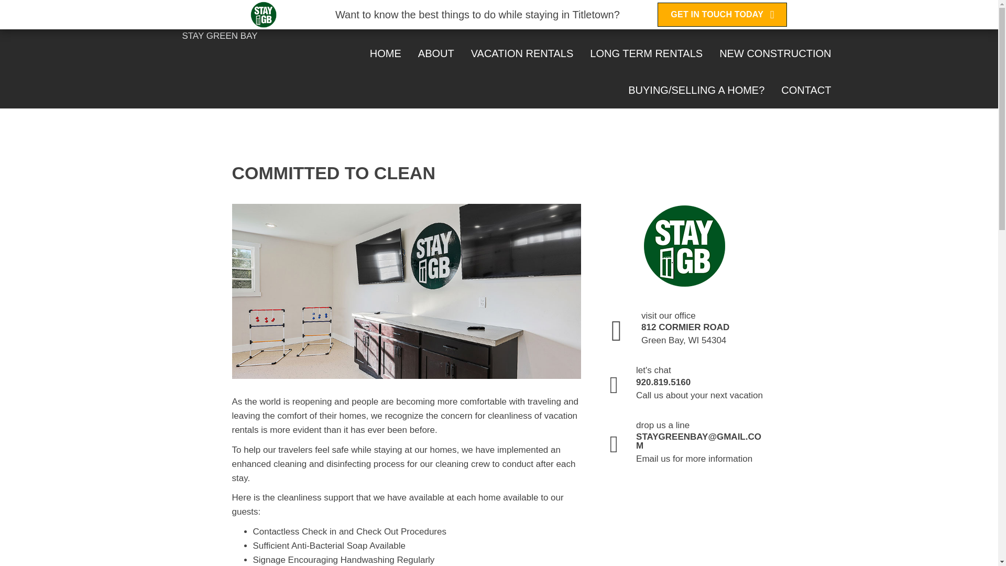 The width and height of the screenshot is (1006, 566). Describe the element at coordinates (220, 15) in the screenshot. I see `Stay Green Bay WI` at that location.